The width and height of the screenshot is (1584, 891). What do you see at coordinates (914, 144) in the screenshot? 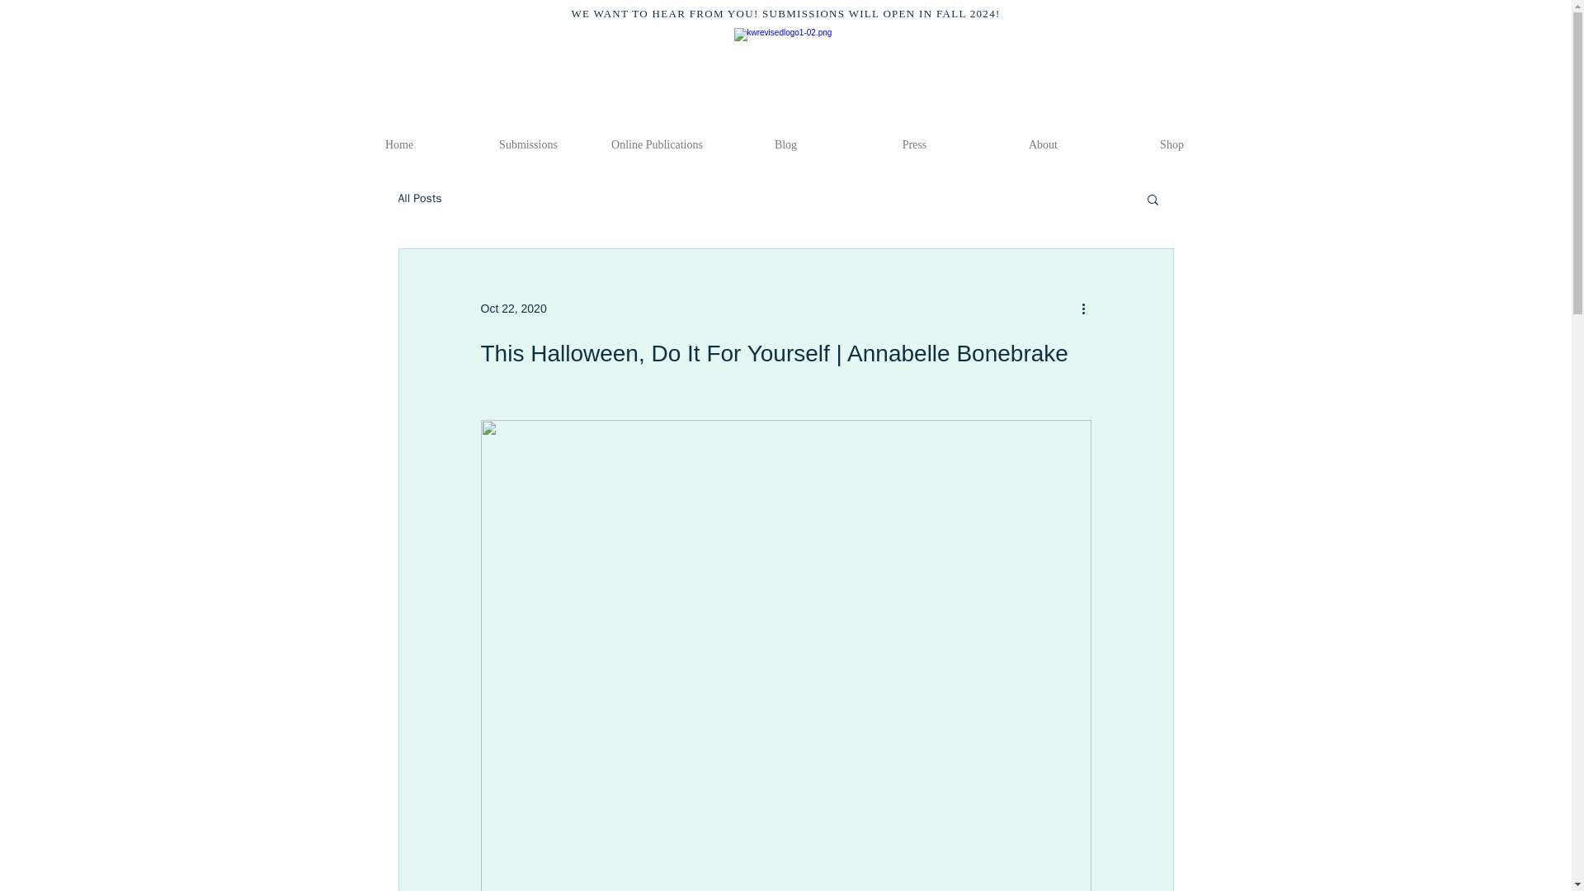
I see `Press` at bounding box center [914, 144].